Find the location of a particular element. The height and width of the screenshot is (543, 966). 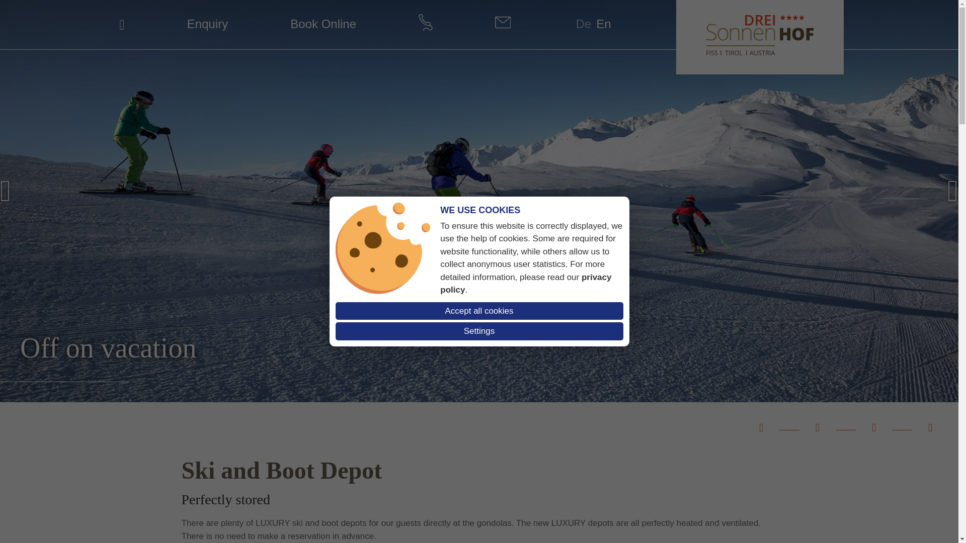

Facebook is located at coordinates (761, 430).